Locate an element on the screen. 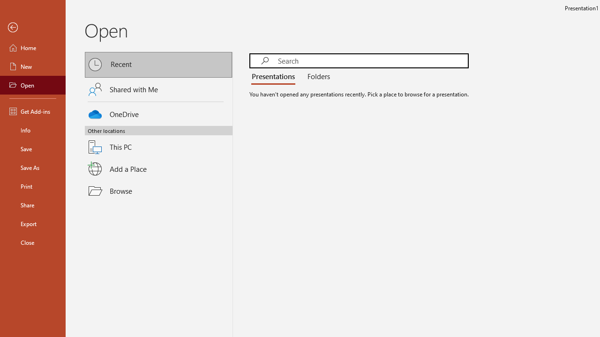 The height and width of the screenshot is (337, 600). Save As is located at coordinates (33, 168).